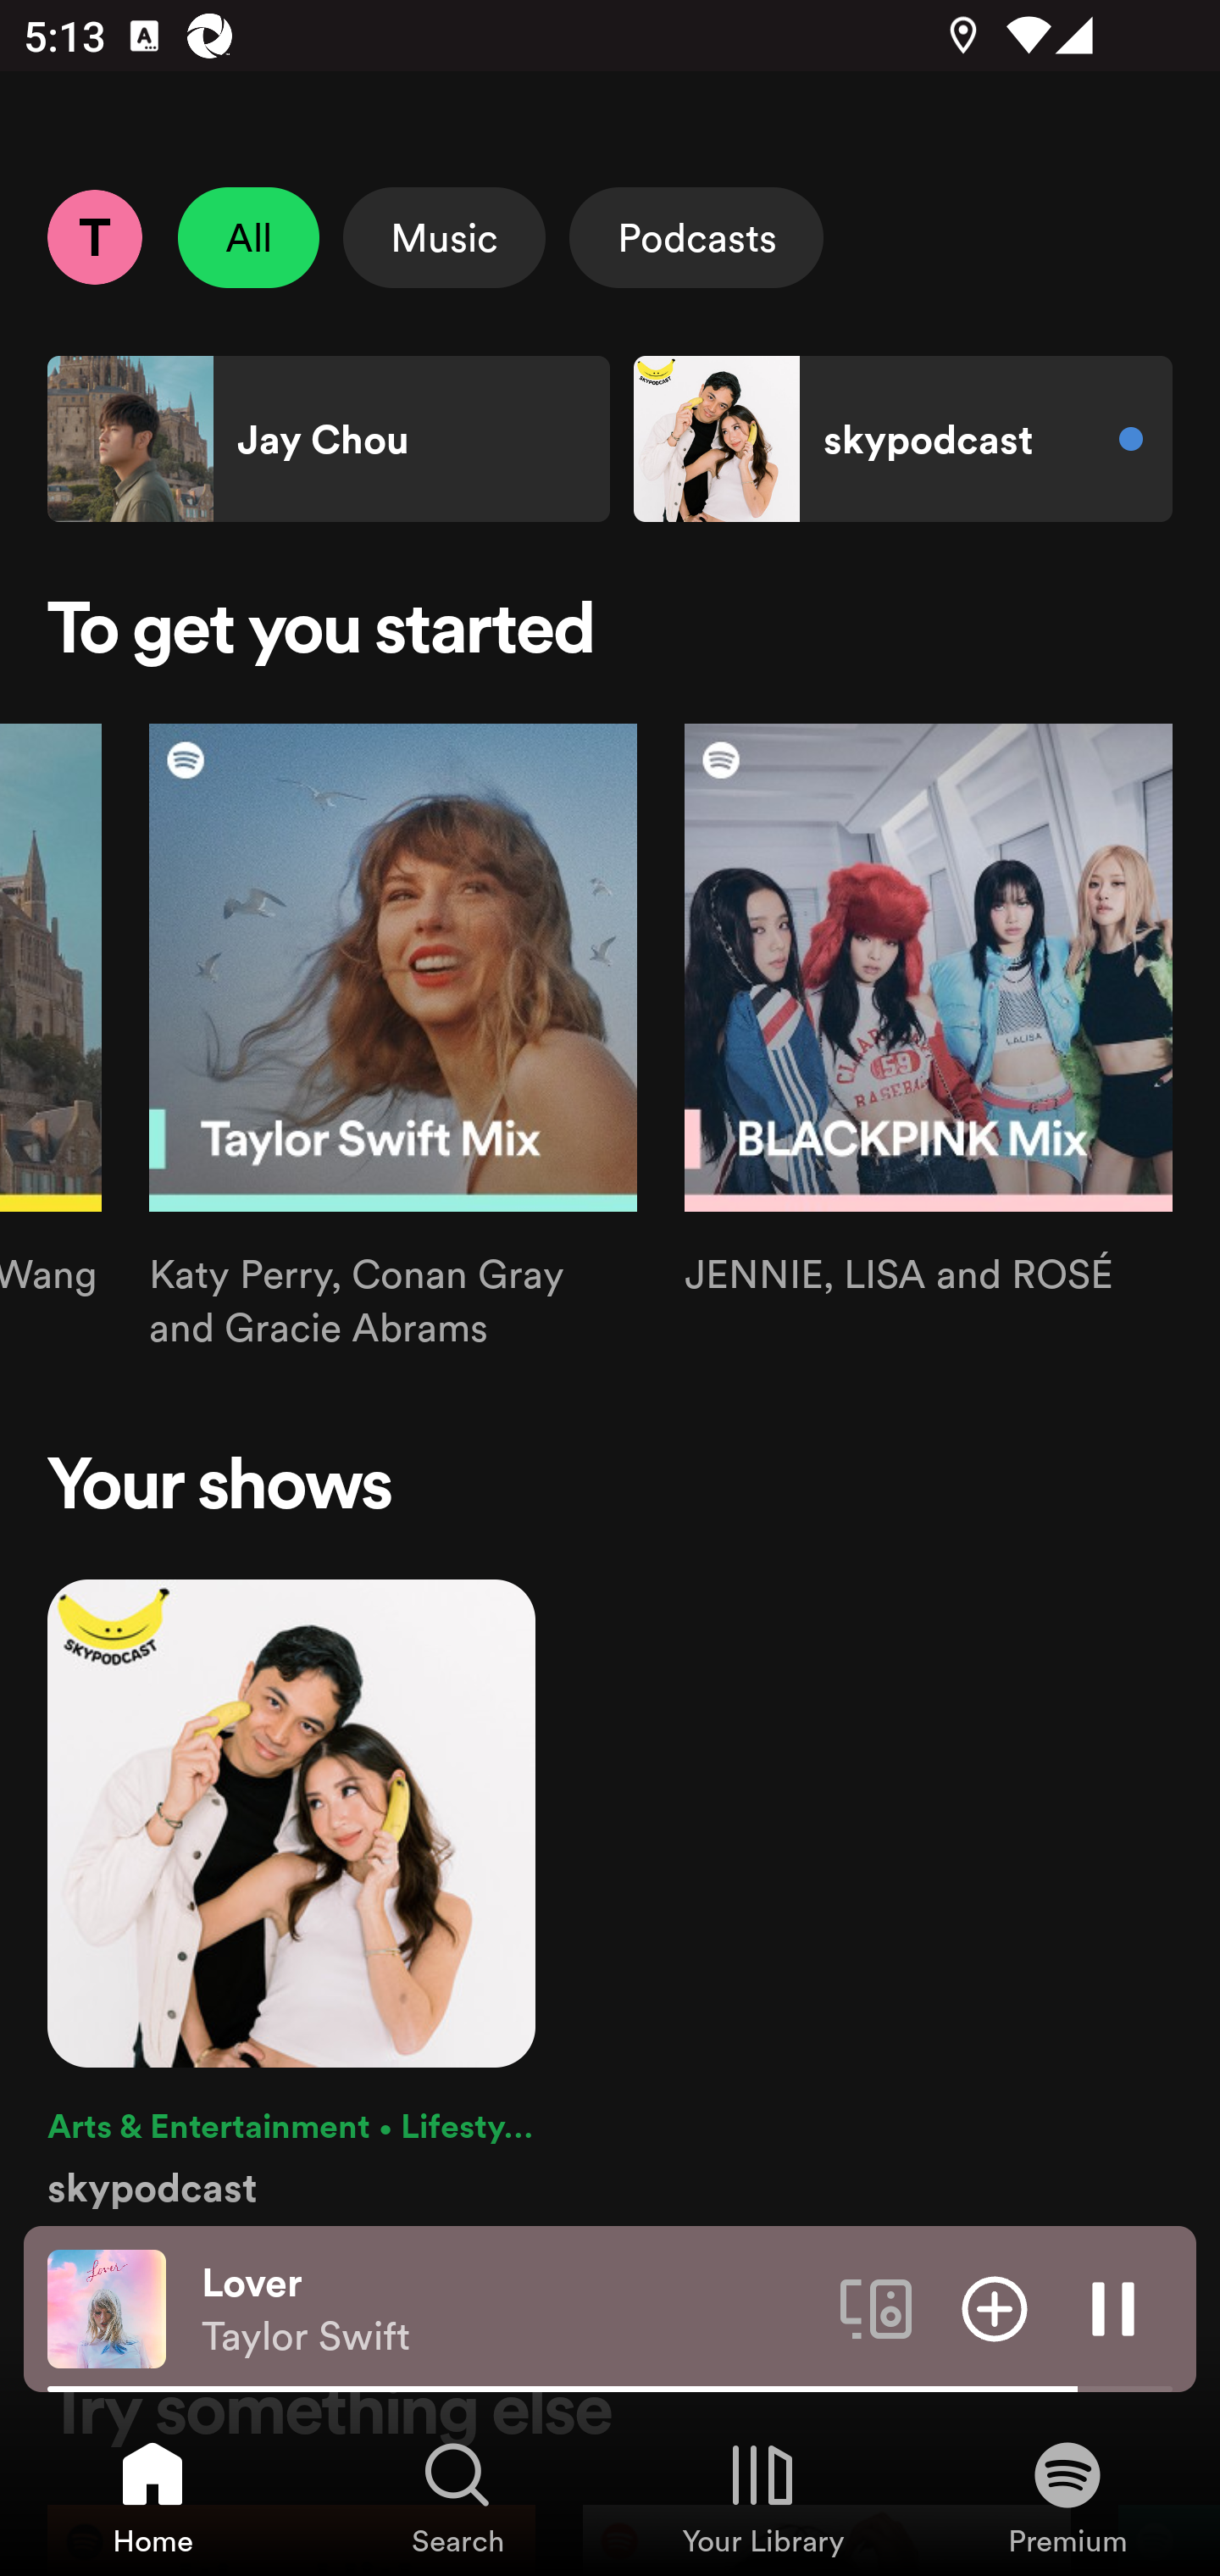 The width and height of the screenshot is (1220, 2576). I want to click on skypodcast Shortcut skypodcast New content, so click(902, 439).